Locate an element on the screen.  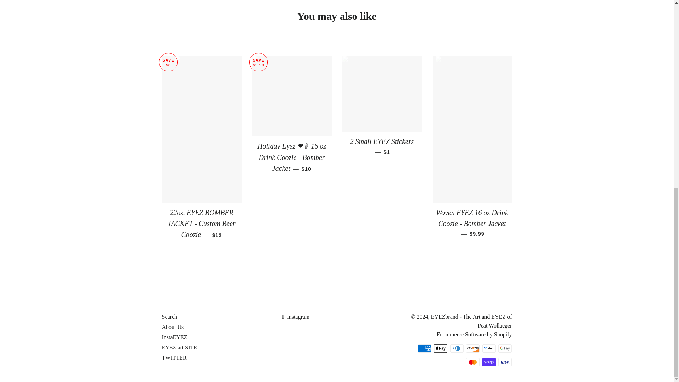
Diners Club is located at coordinates (457, 348).